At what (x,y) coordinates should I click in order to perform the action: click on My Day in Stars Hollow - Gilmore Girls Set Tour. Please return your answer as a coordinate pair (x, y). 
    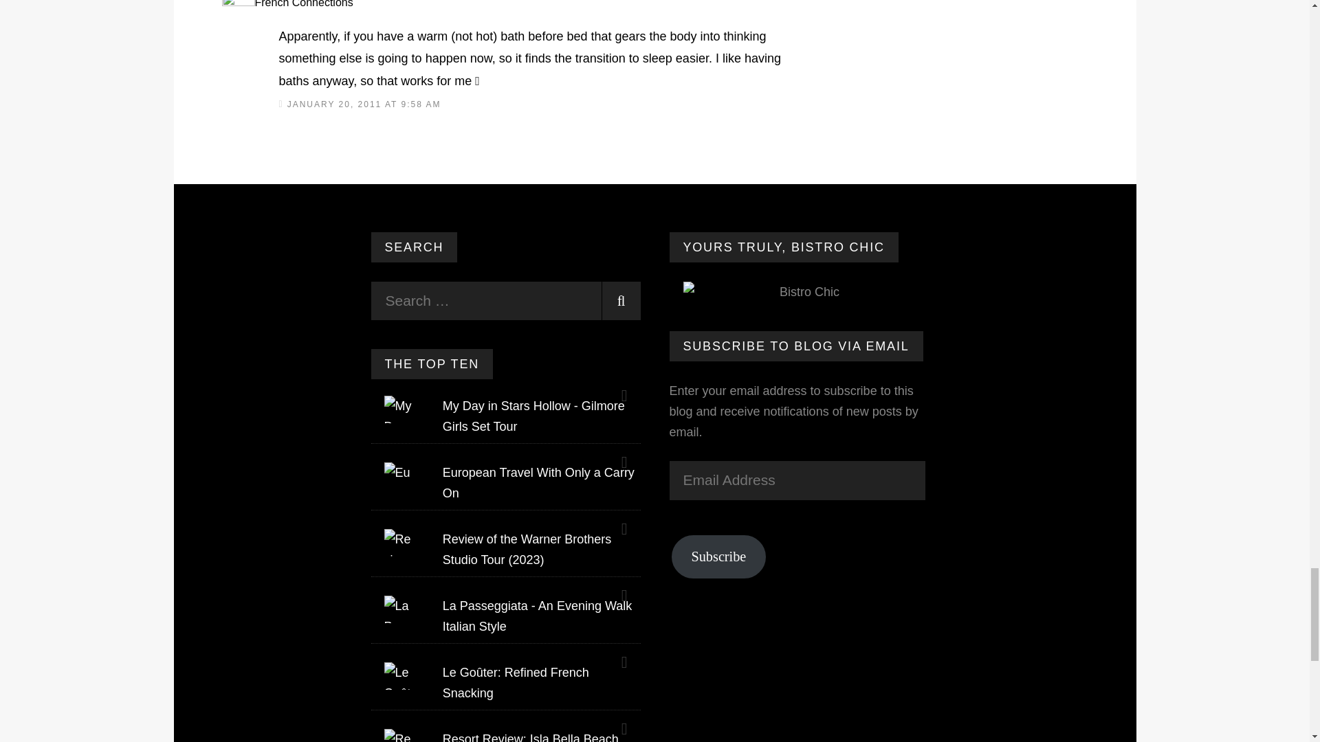
    Looking at the image, I should click on (533, 416).